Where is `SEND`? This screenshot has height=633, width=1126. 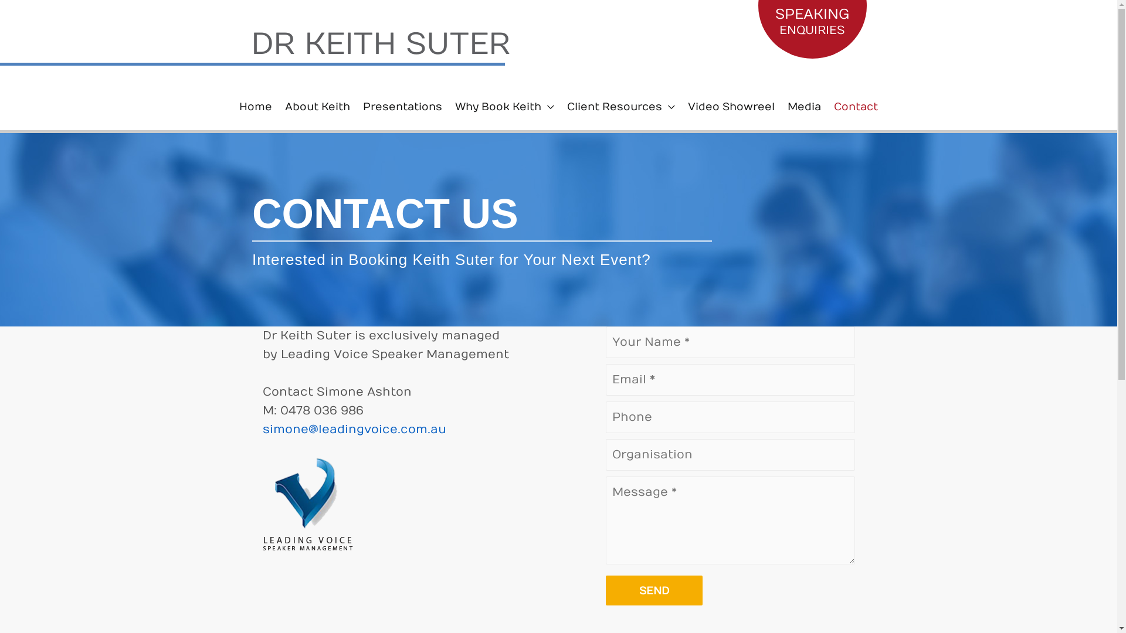
SEND is located at coordinates (653, 591).